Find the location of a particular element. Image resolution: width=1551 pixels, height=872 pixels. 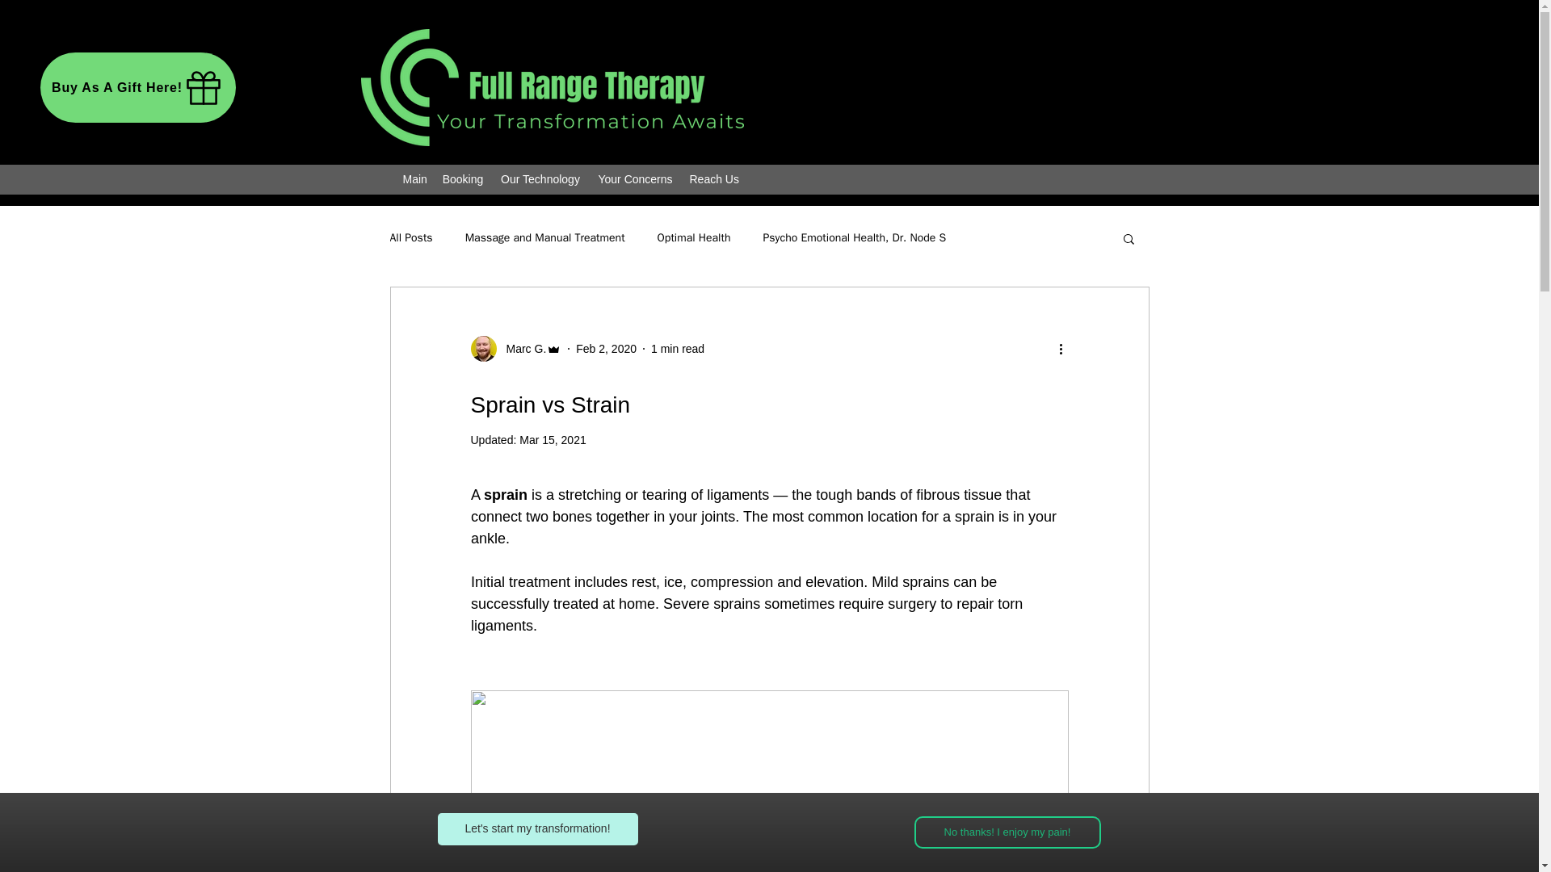

All Posts is located at coordinates (410, 237).